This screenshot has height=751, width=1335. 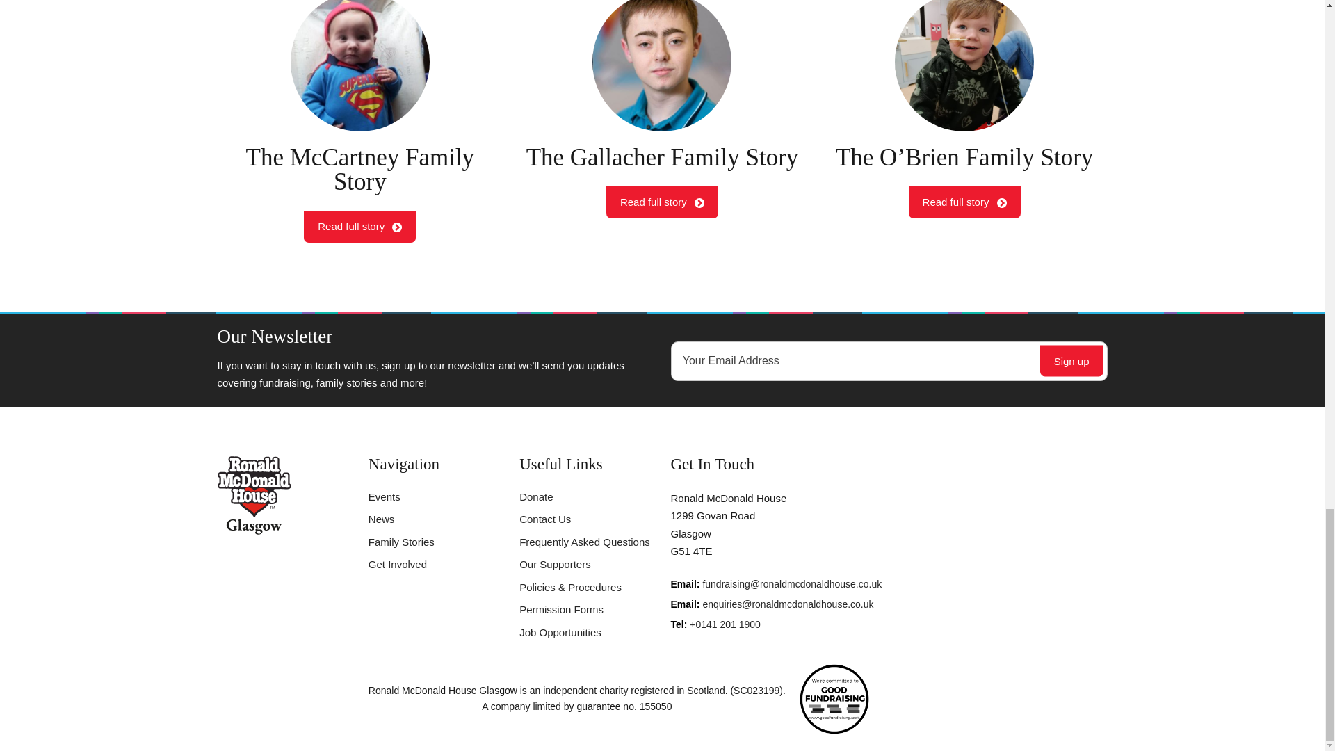 What do you see at coordinates (1071, 361) in the screenshot?
I see `Sign up` at bounding box center [1071, 361].